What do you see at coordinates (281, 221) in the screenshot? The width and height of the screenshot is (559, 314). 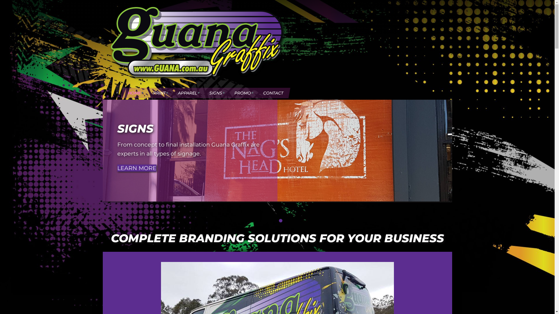 I see `3` at bounding box center [281, 221].